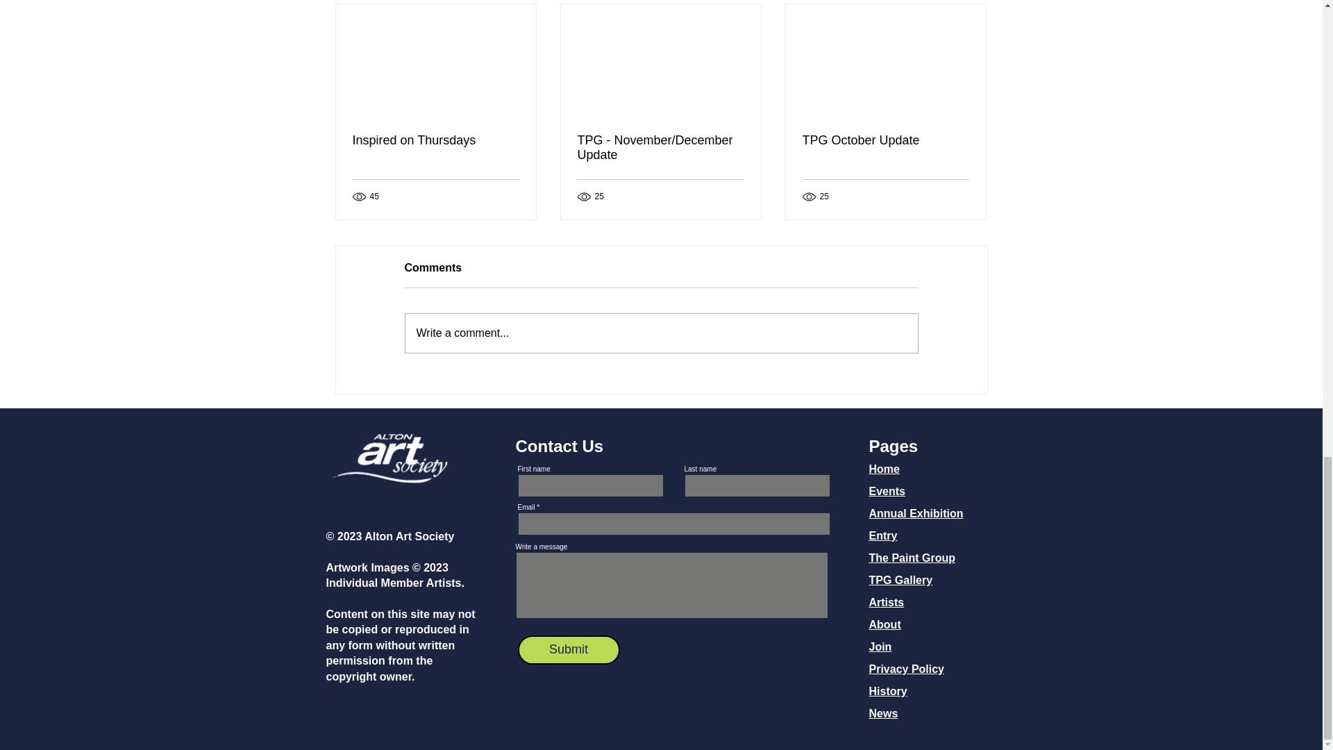  Describe the element at coordinates (901, 580) in the screenshot. I see `TPG Gallery` at that location.